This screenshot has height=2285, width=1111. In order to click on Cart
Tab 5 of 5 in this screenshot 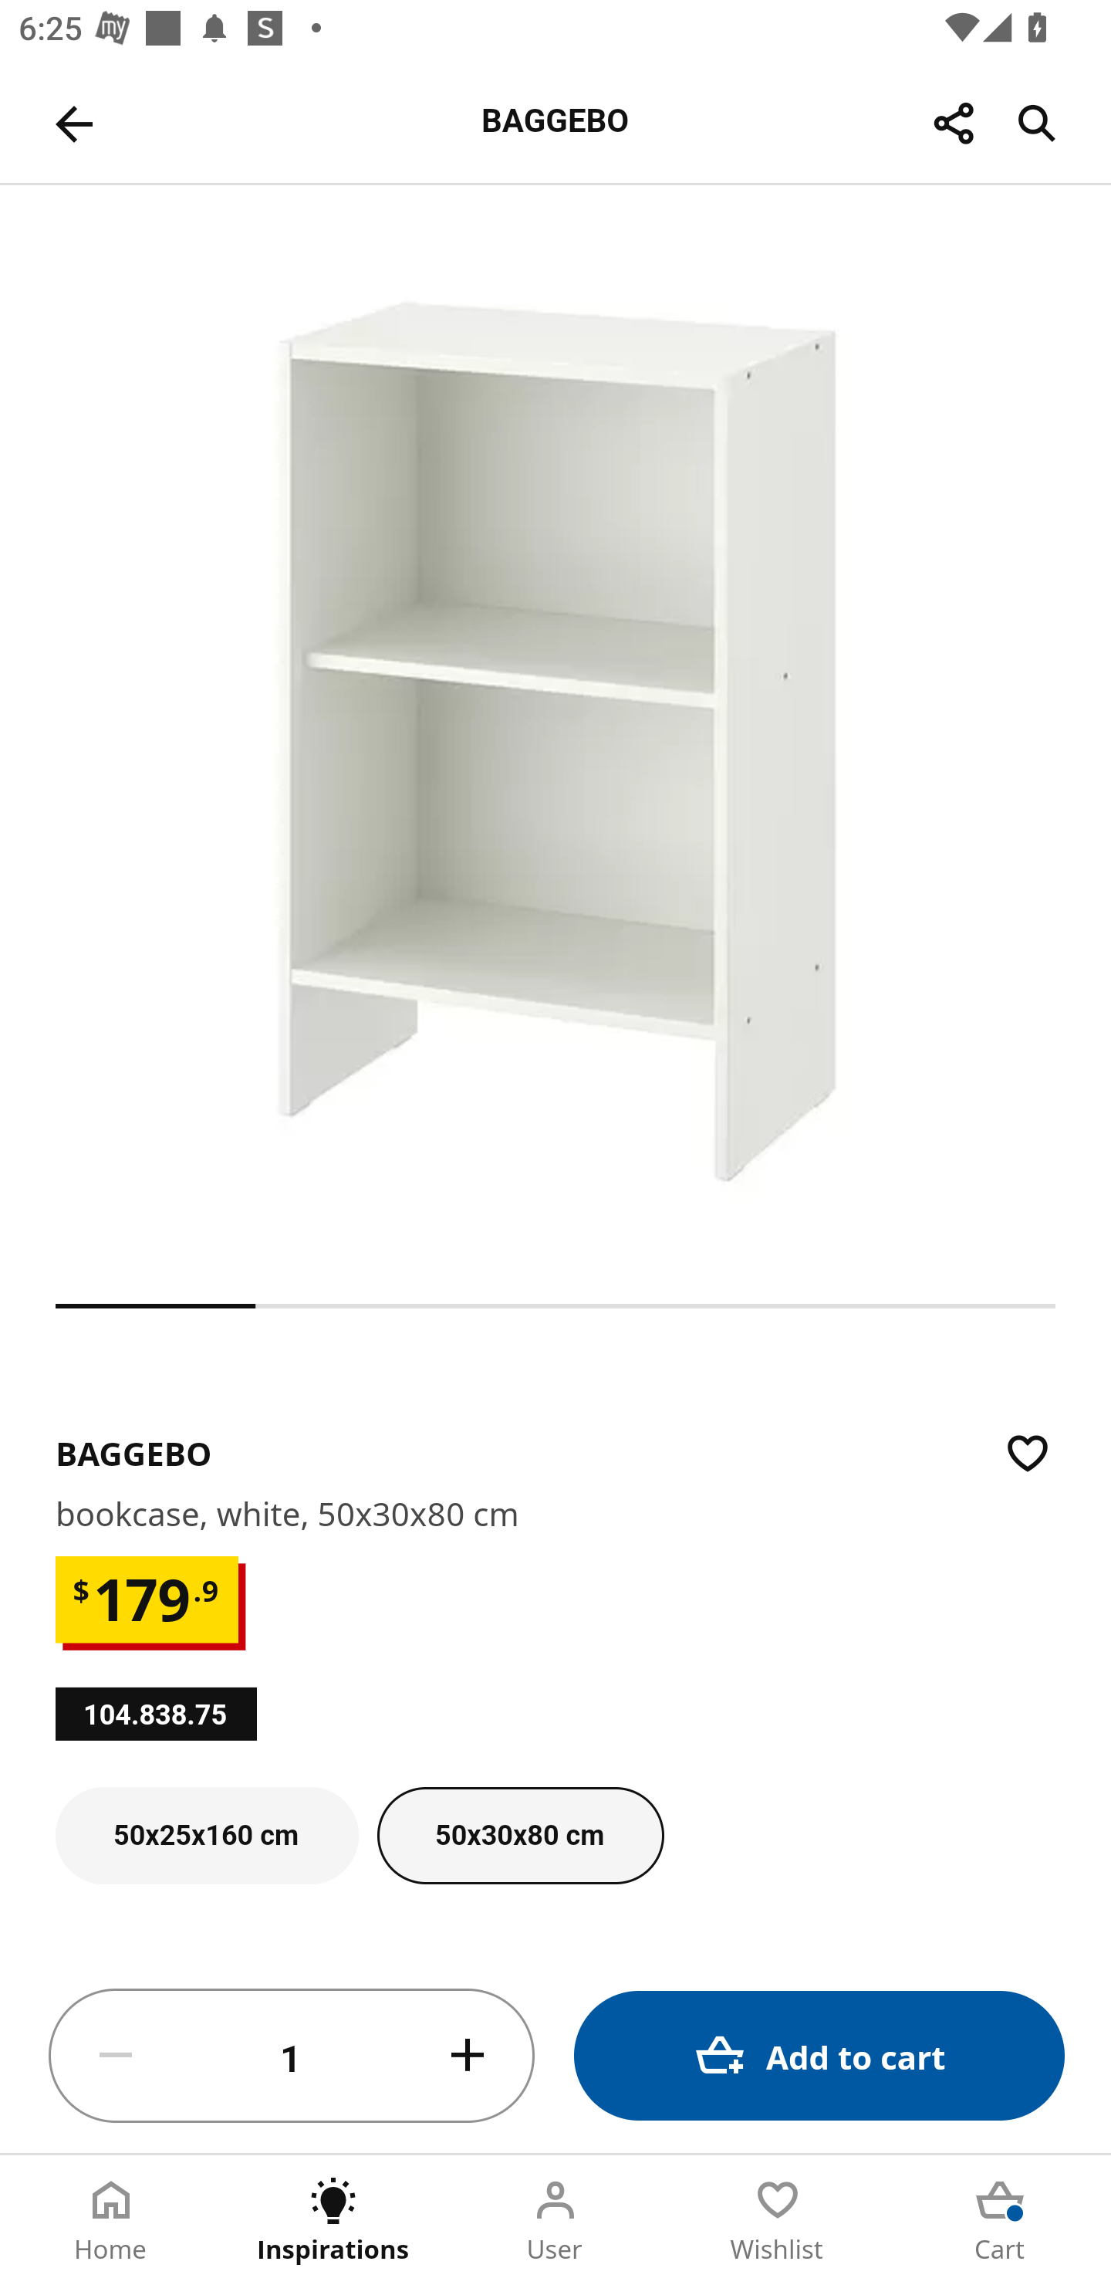, I will do `click(1000, 2220)`.